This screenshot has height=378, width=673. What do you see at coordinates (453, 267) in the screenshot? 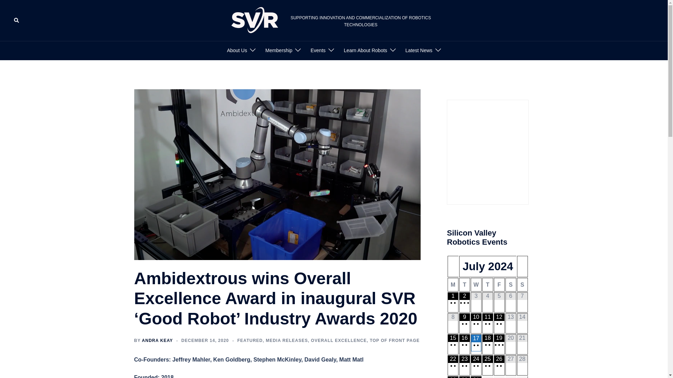
I see `Previous Month` at bounding box center [453, 267].